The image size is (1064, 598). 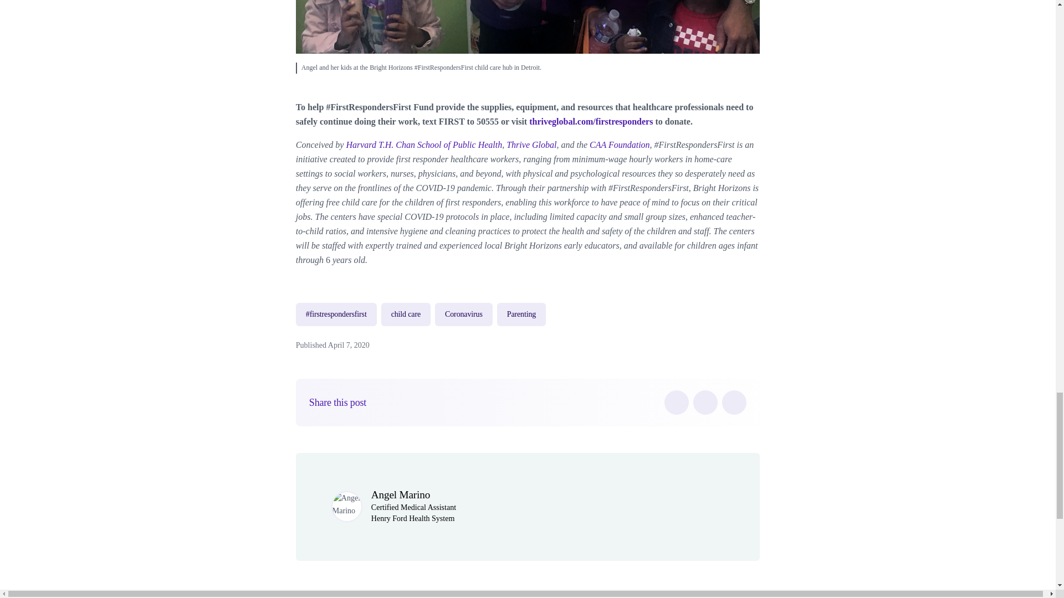 I want to click on LinkedIn, so click(x=734, y=403).